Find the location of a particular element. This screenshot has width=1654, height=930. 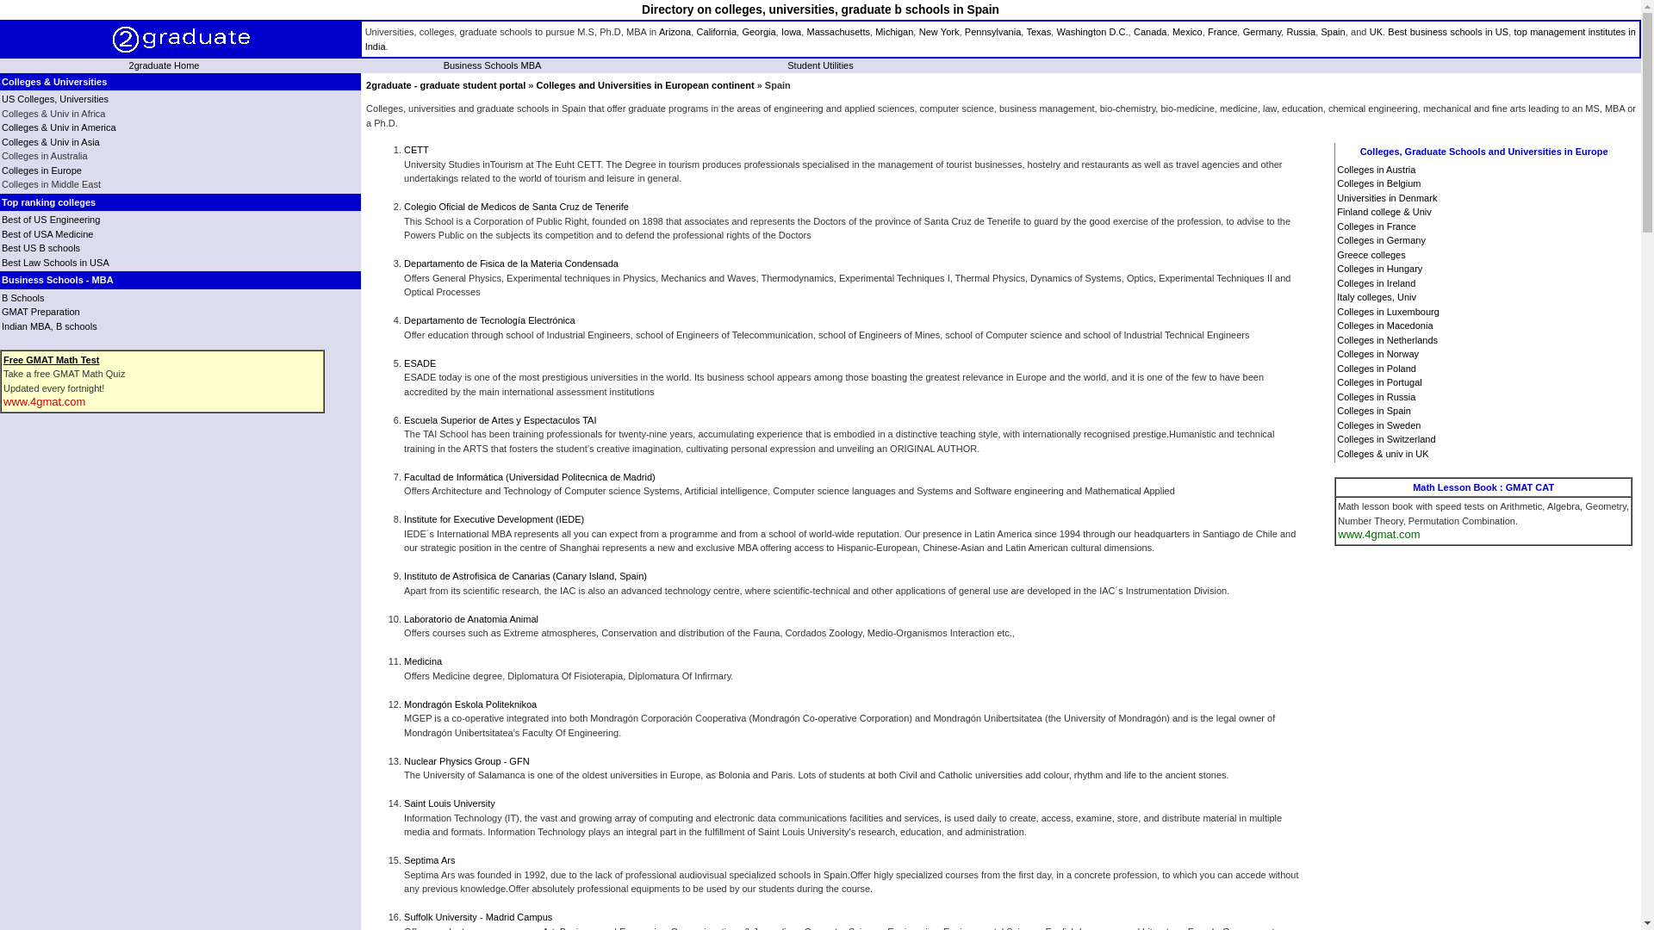

Departamento de Fisica de la Materia Condensada is located at coordinates (512, 263).